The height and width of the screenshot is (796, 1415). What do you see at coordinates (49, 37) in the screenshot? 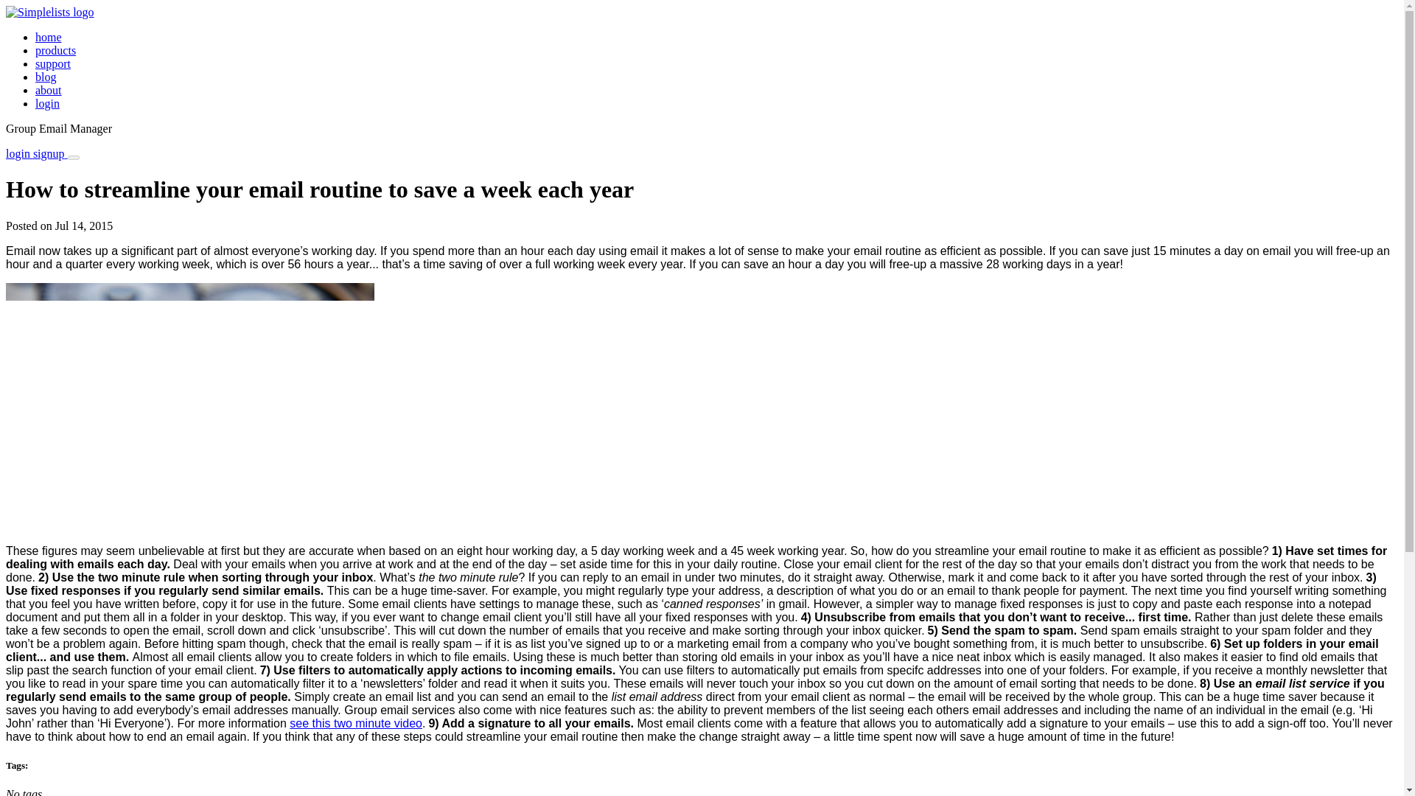
I see `home` at bounding box center [49, 37].